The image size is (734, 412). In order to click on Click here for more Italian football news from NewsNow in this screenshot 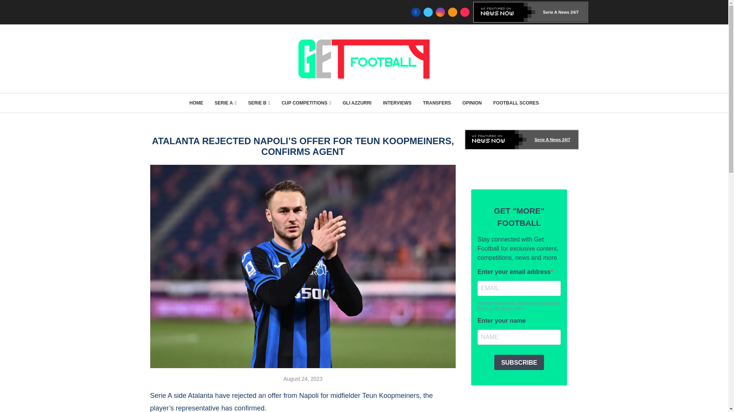, I will do `click(531, 12)`.